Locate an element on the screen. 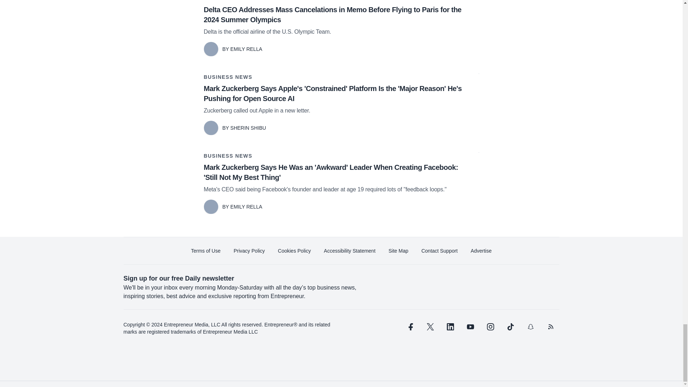  linkedin is located at coordinates (450, 327).